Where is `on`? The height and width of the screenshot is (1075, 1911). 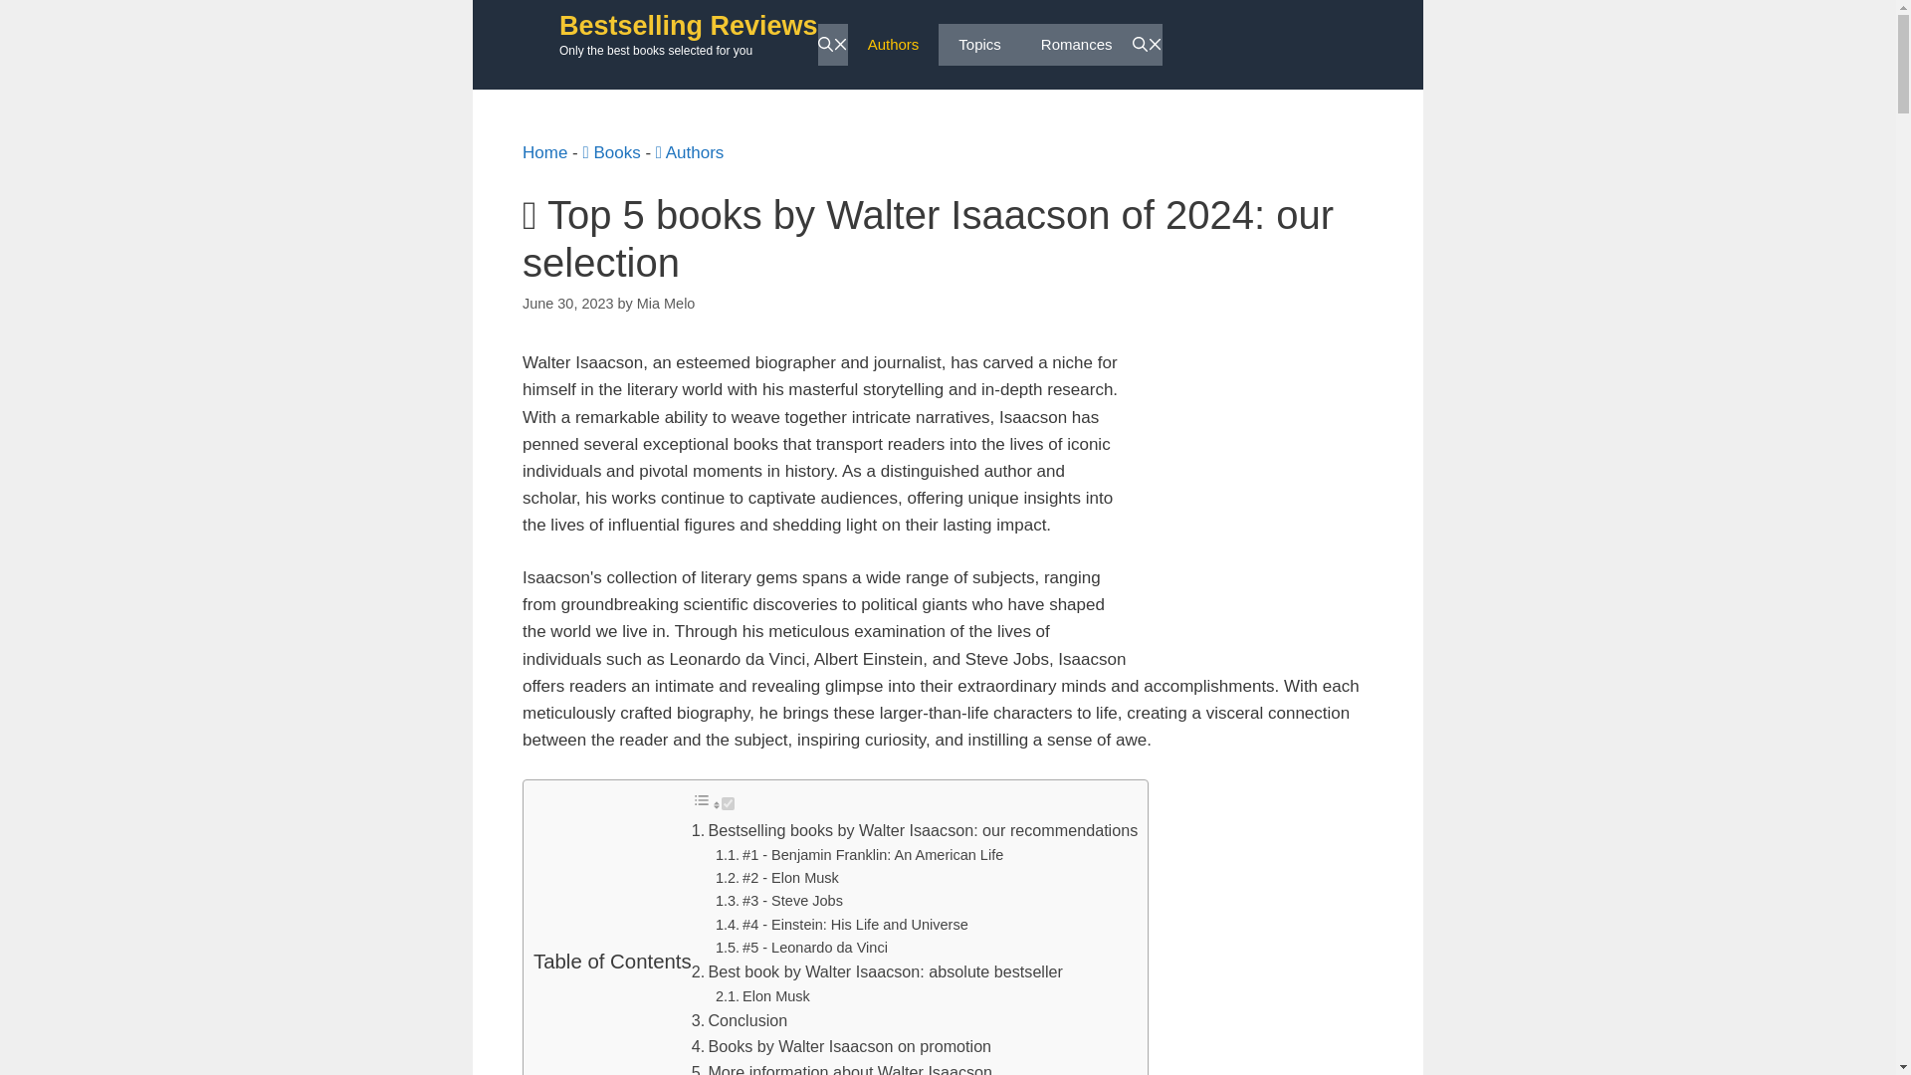 on is located at coordinates (728, 804).